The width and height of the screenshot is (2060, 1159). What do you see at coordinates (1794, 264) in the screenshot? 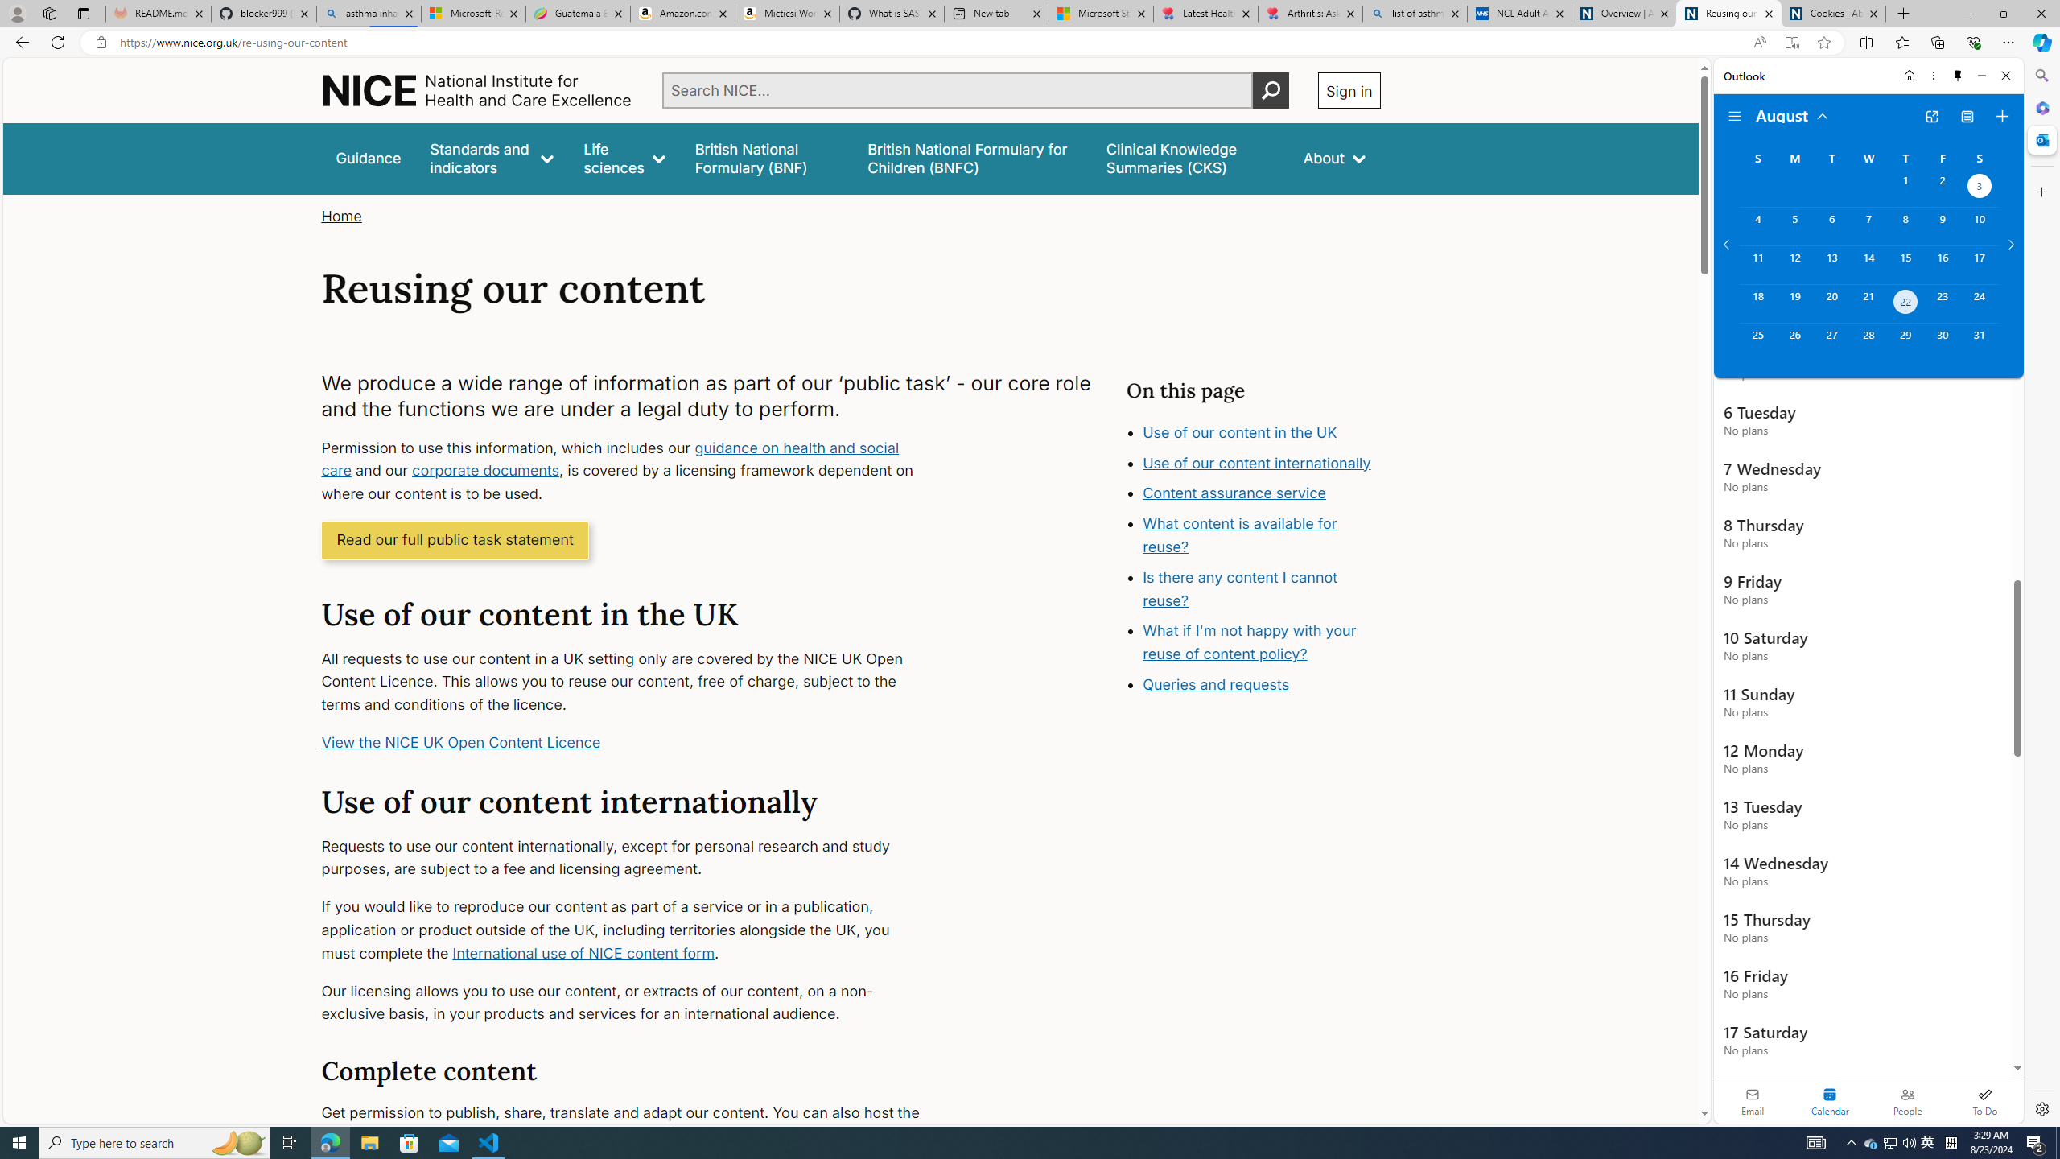
I see `Monday, August 12, 2024. ` at bounding box center [1794, 264].